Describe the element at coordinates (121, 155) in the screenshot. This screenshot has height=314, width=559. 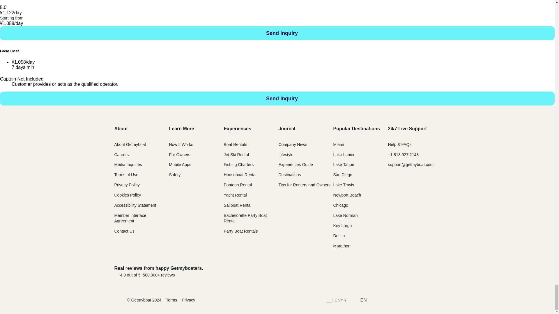
I see `Careers` at that location.